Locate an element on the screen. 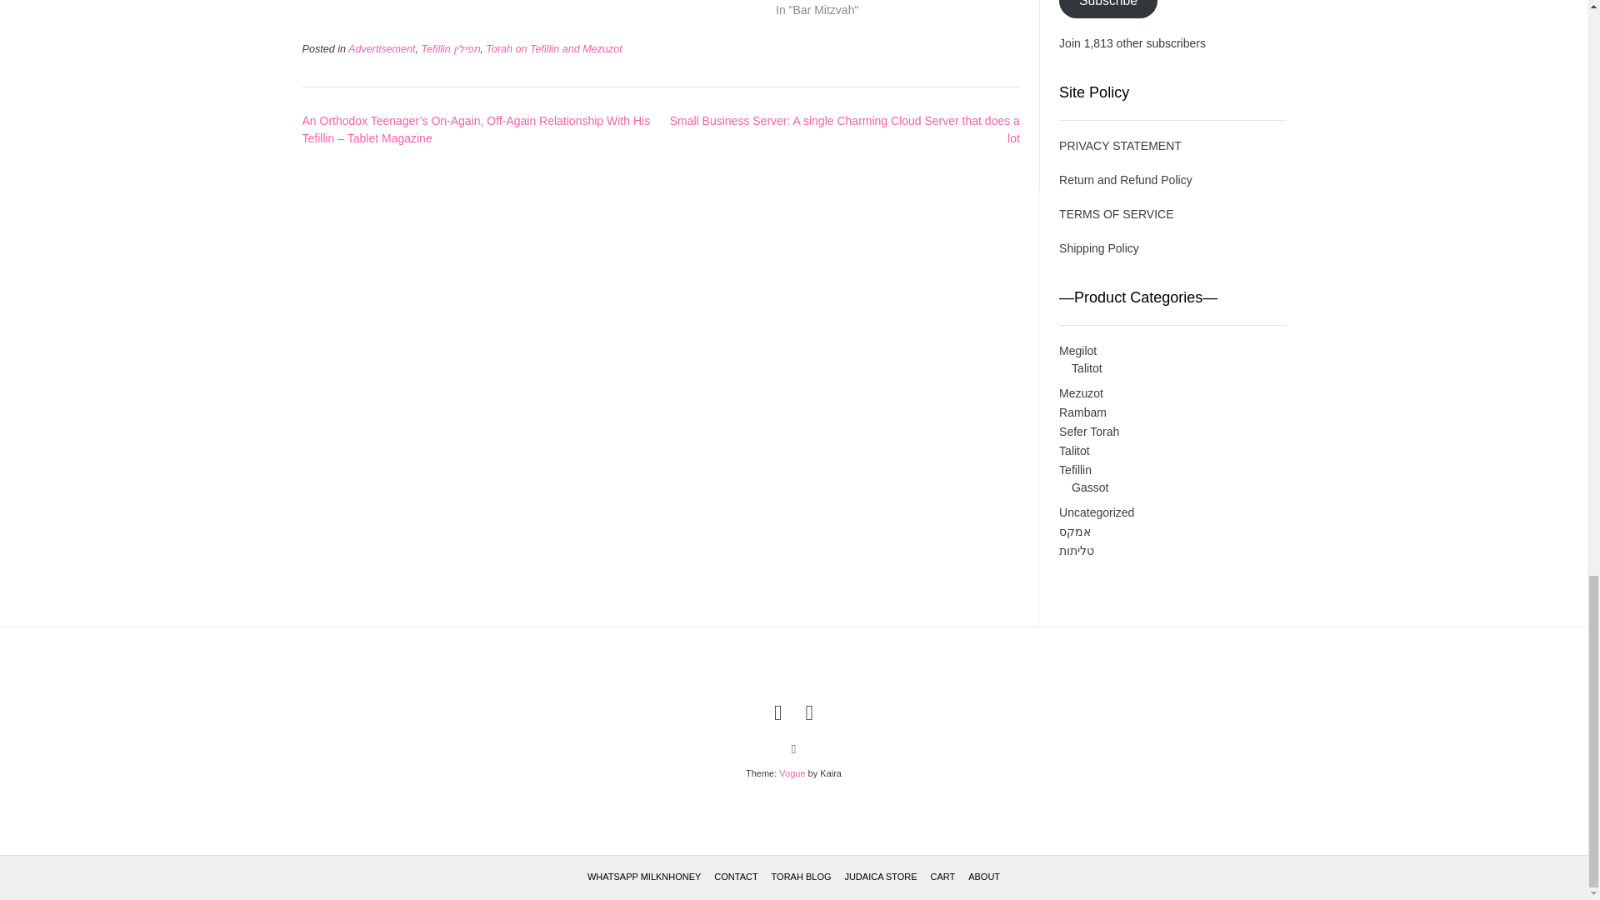 This screenshot has height=900, width=1600. return and refund policy is located at coordinates (1125, 180).